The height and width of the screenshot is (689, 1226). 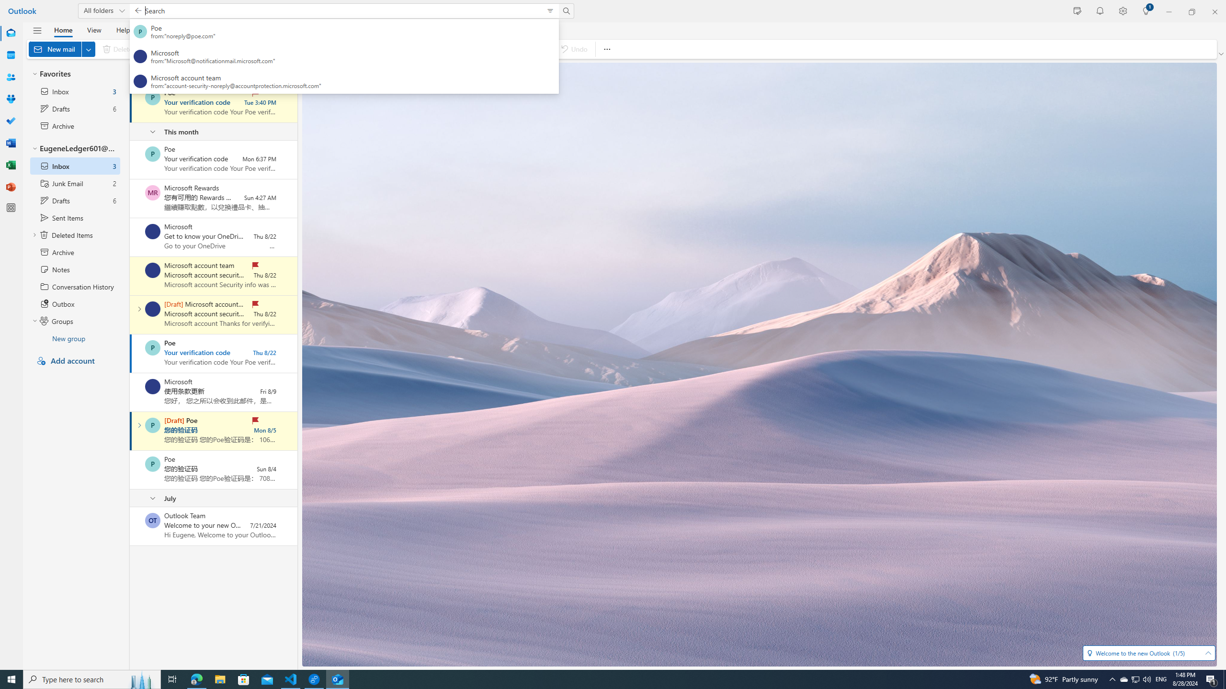 What do you see at coordinates (606, 49) in the screenshot?
I see `More options` at bounding box center [606, 49].